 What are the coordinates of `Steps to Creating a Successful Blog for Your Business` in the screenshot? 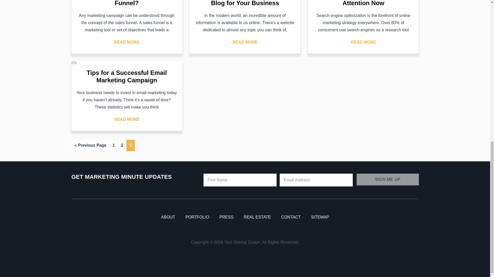 It's located at (245, 3).